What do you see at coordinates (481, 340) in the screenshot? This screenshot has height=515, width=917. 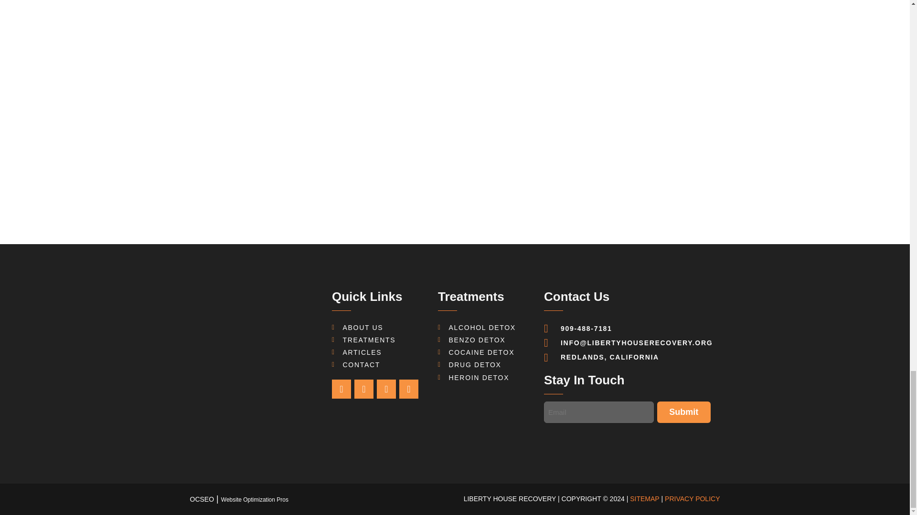 I see `BENZO DETOX` at bounding box center [481, 340].